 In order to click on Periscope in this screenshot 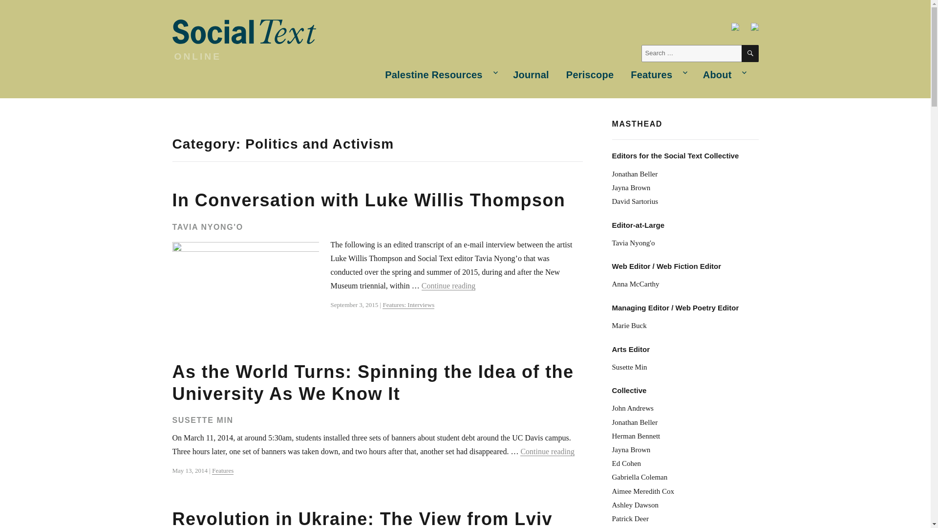, I will do `click(589, 75)`.